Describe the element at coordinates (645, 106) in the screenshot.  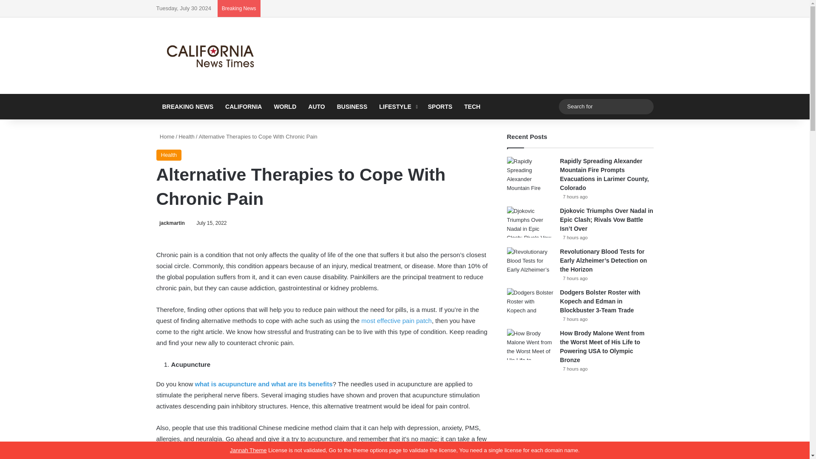
I see `Search for` at that location.